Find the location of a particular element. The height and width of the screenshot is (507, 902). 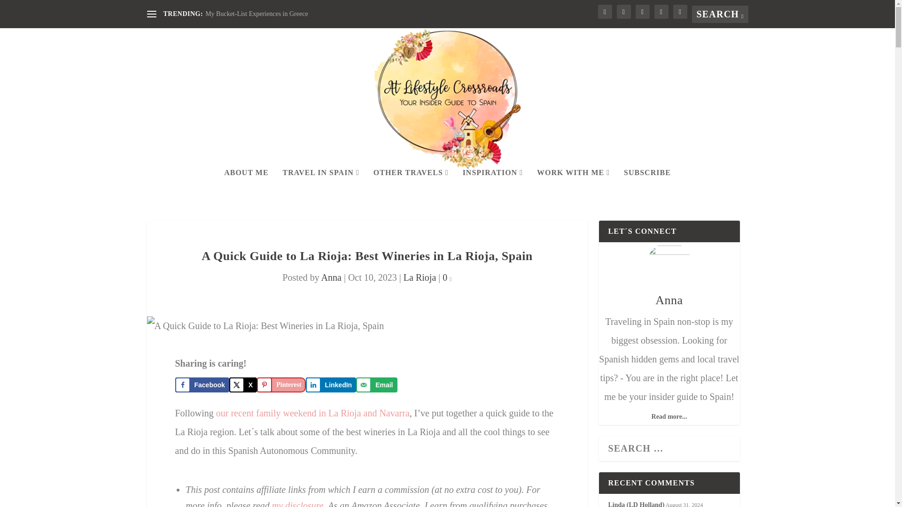

La Rioja is located at coordinates (419, 277).